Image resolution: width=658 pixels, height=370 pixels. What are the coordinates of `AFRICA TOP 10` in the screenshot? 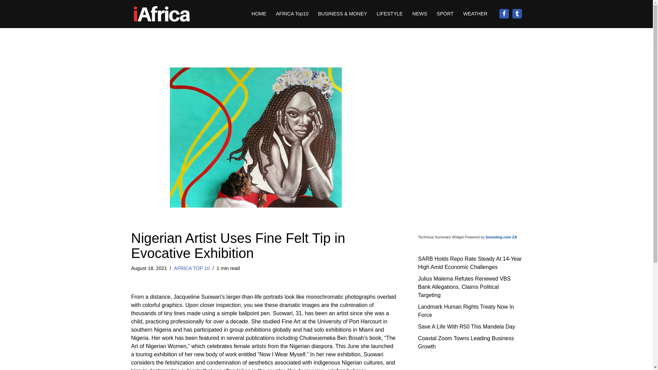 It's located at (192, 268).